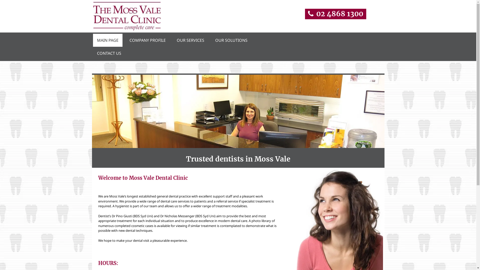 The height and width of the screenshot is (270, 480). Describe the element at coordinates (109, 53) in the screenshot. I see `CONTACT US` at that location.